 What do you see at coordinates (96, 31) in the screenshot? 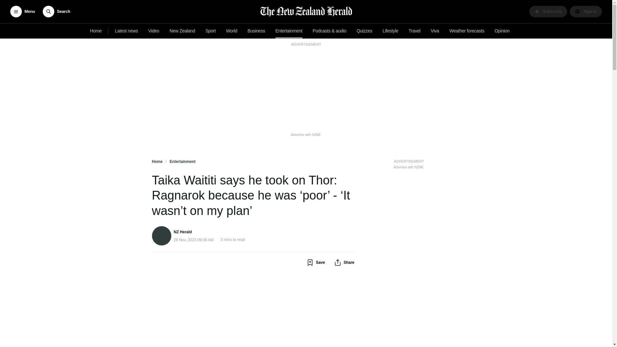
I see `Home` at bounding box center [96, 31].